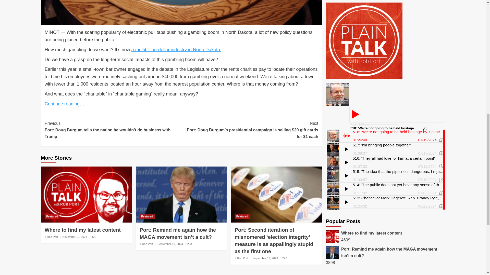 Image resolution: width=490 pixels, height=275 pixels. What do you see at coordinates (176, 49) in the screenshot?
I see `a multibillion-dollar industry in North Dakota.` at bounding box center [176, 49].